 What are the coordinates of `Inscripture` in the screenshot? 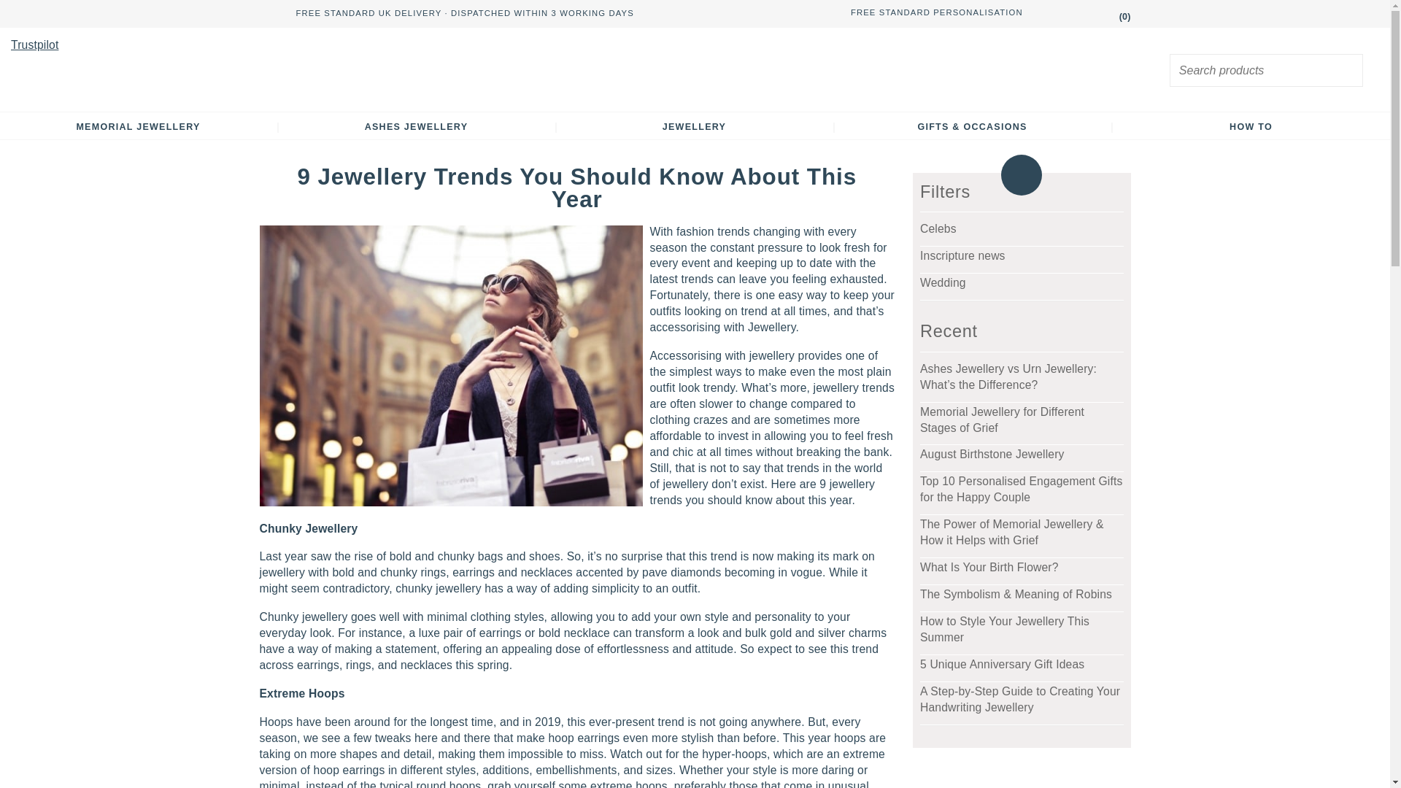 It's located at (695, 69).